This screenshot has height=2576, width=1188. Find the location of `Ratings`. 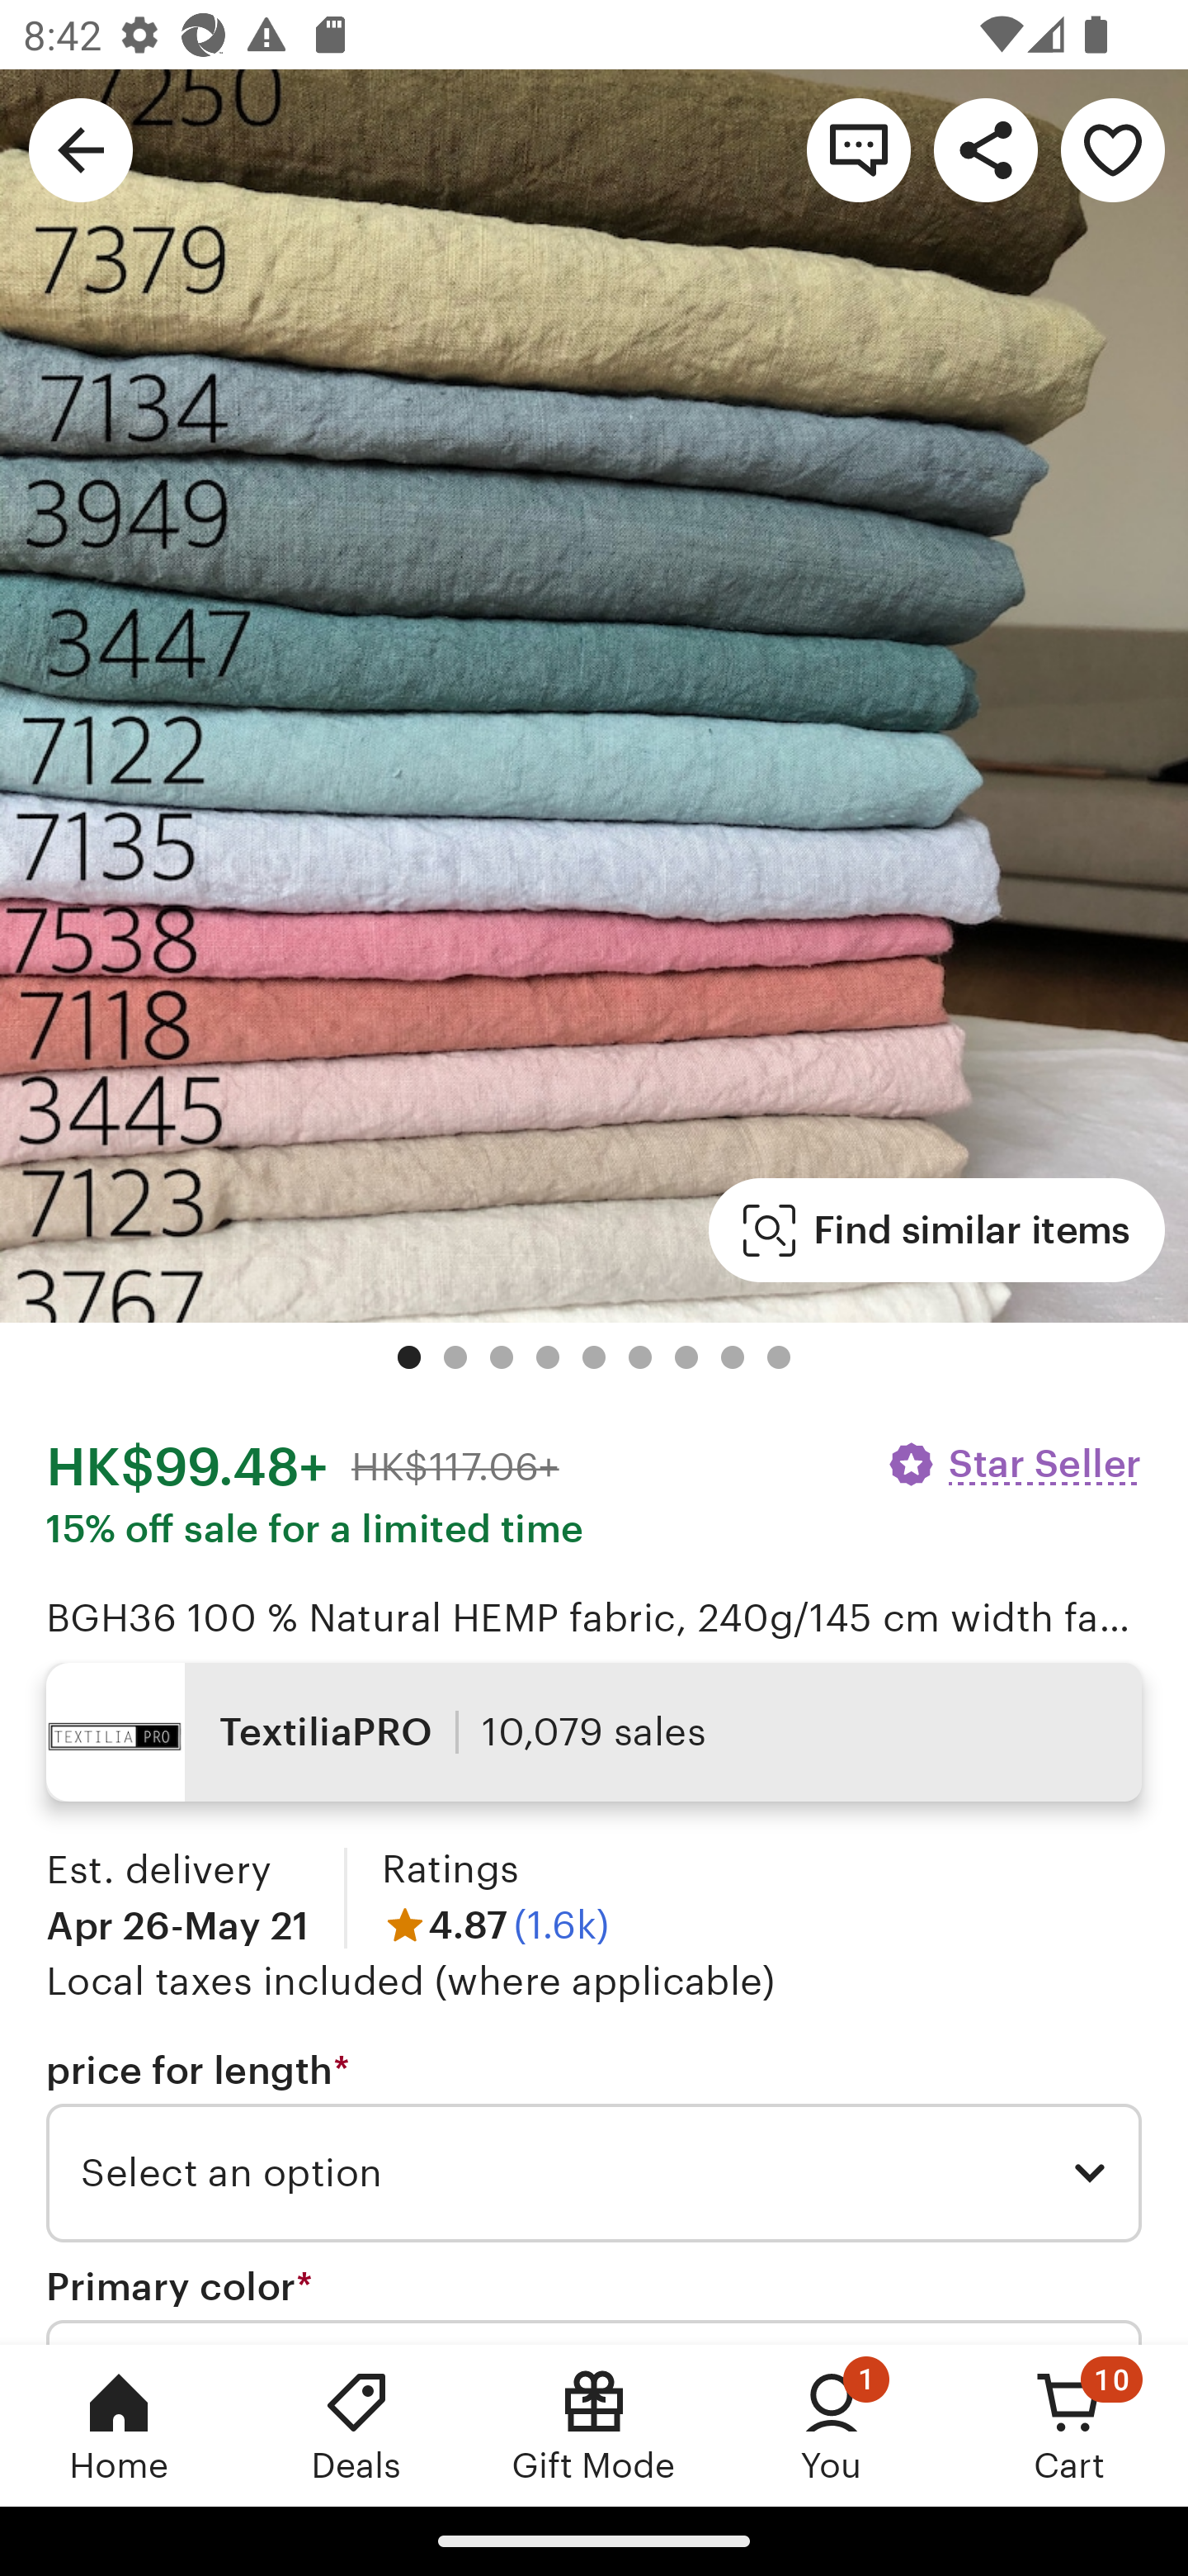

Ratings is located at coordinates (450, 1869).